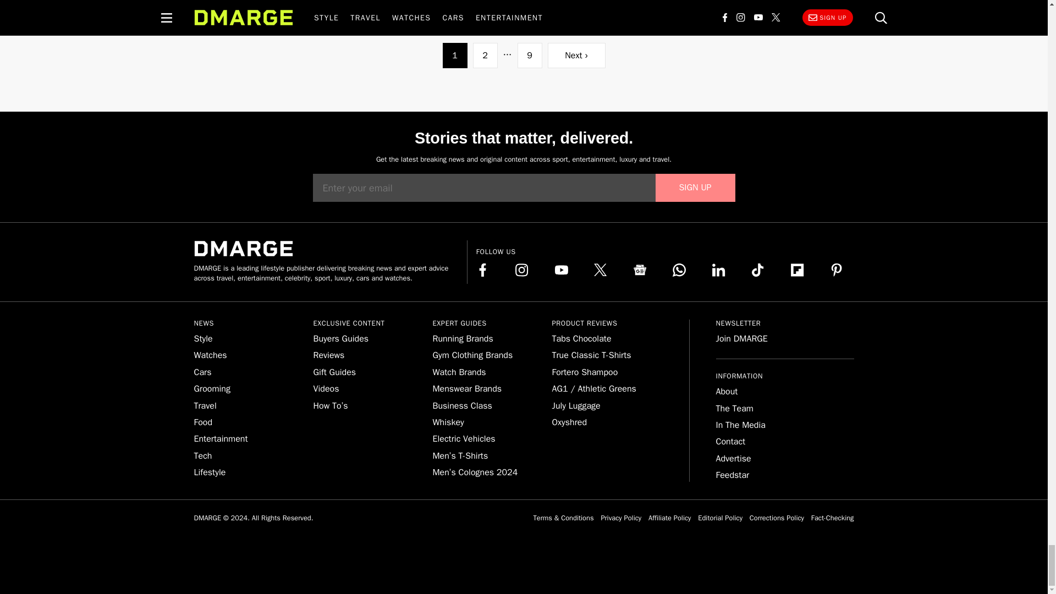 The image size is (1056, 594). Describe the element at coordinates (521, 270) in the screenshot. I see `Visit us on Instagram` at that location.